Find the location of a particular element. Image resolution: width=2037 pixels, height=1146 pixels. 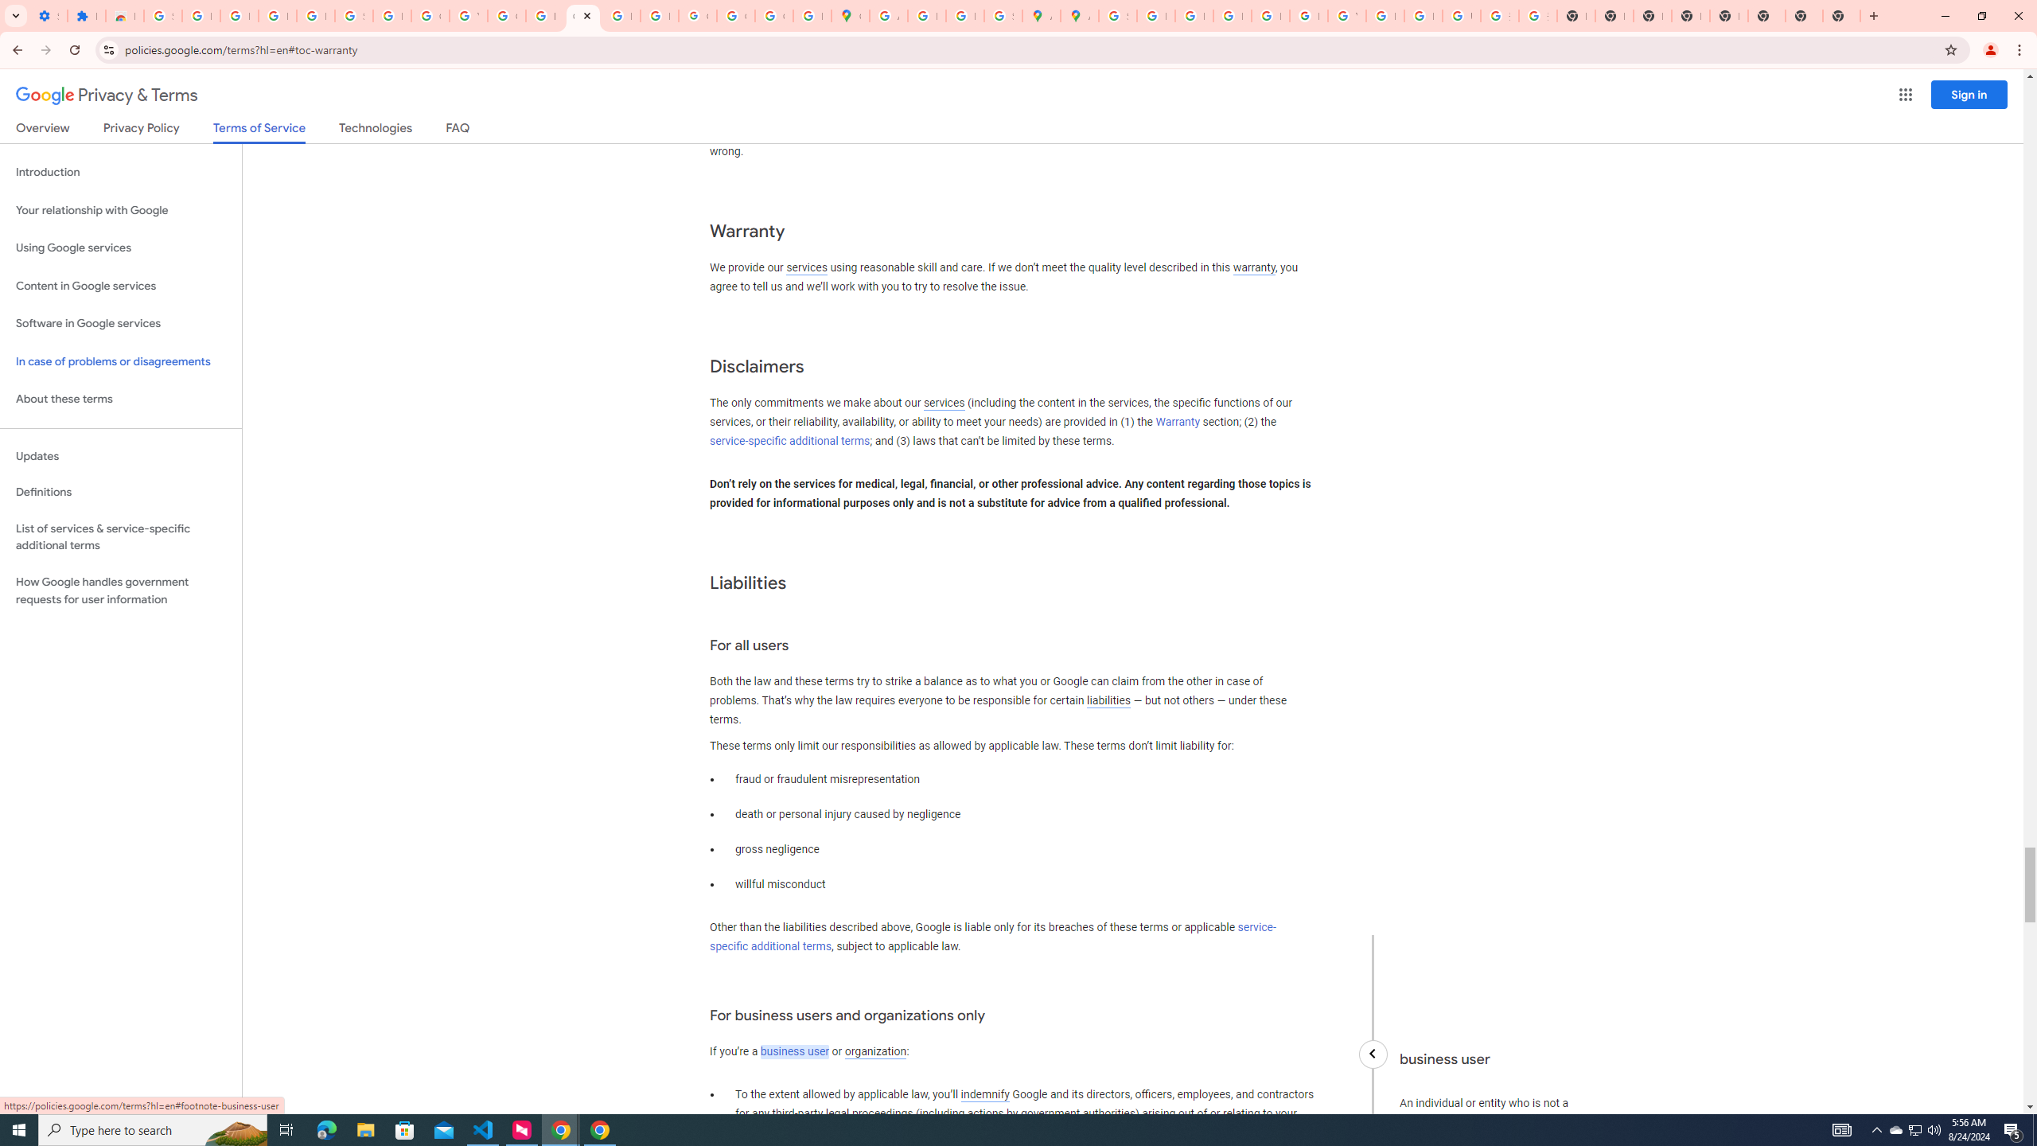

How Google handles government requests for user information is located at coordinates (121, 591).